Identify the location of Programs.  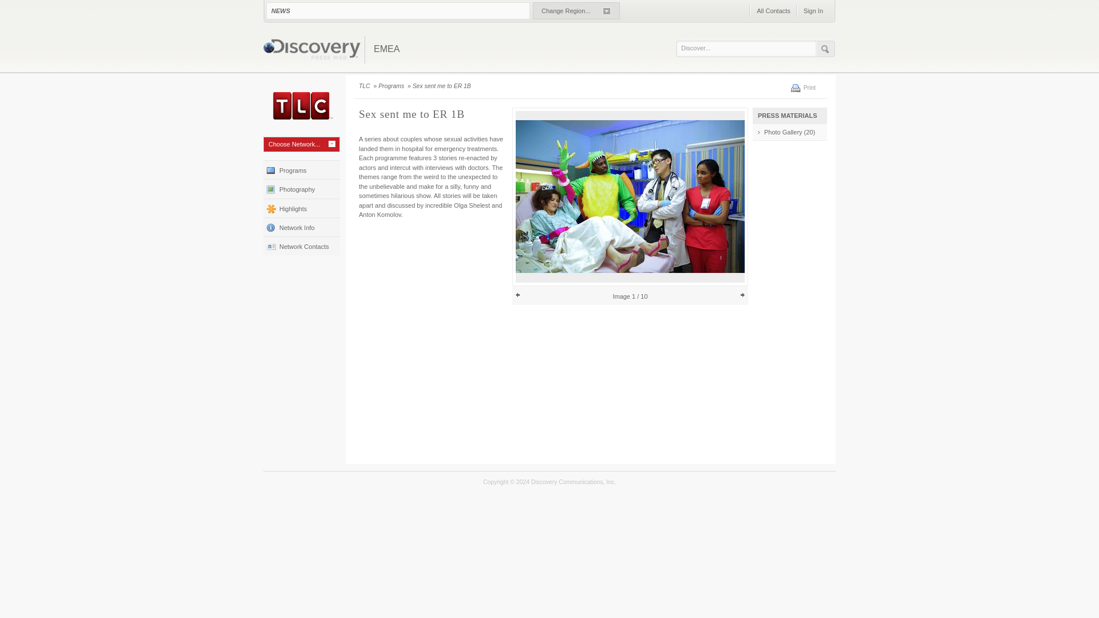
(392, 86).